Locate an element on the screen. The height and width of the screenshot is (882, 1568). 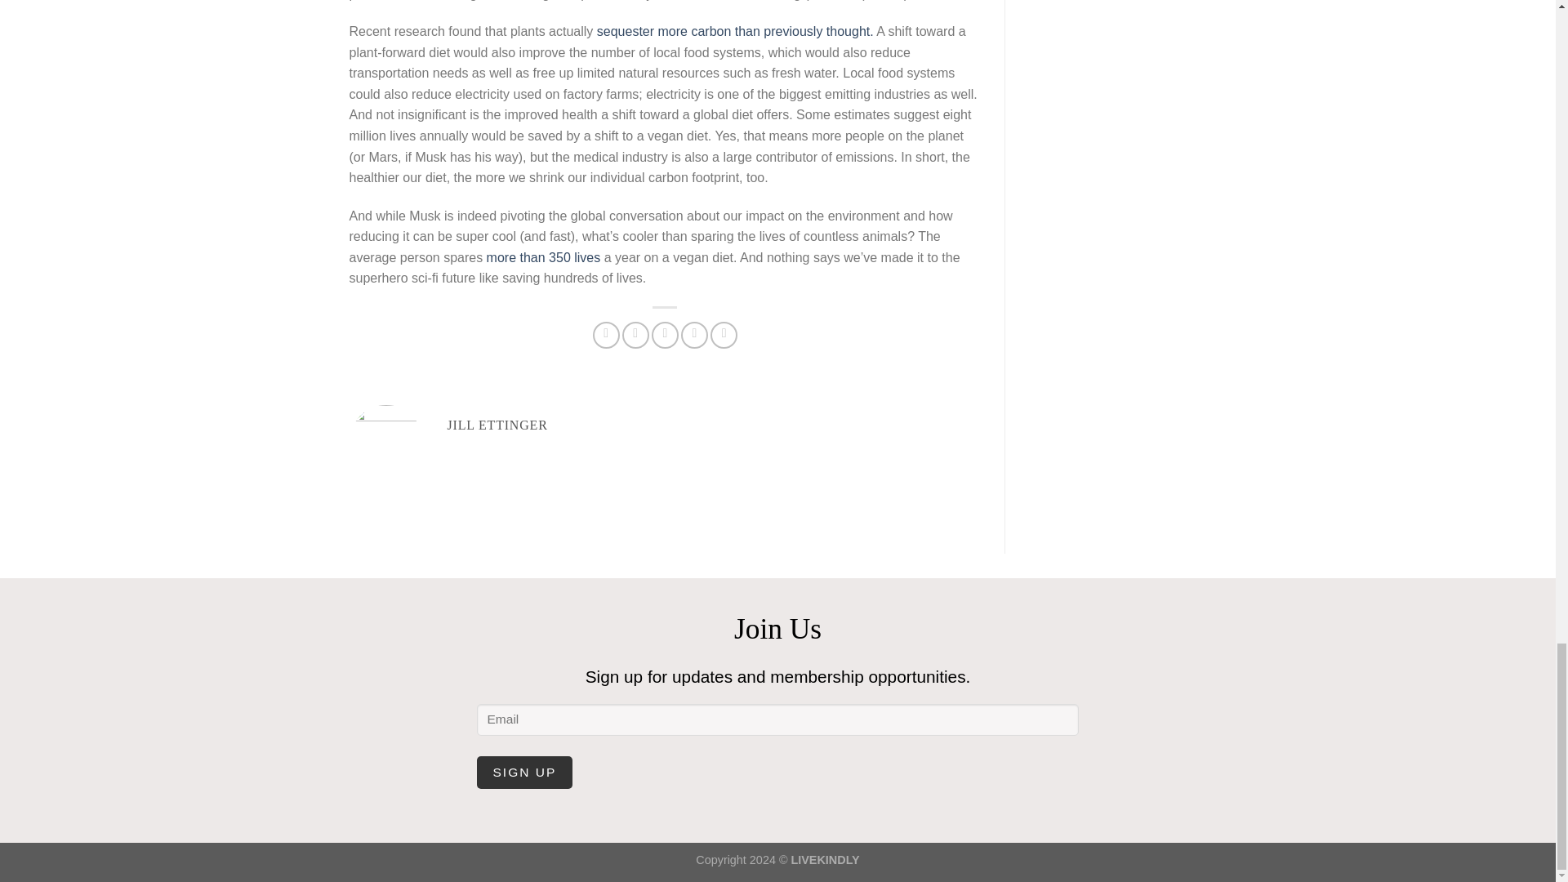
Share on Facebook is located at coordinates (606, 335).